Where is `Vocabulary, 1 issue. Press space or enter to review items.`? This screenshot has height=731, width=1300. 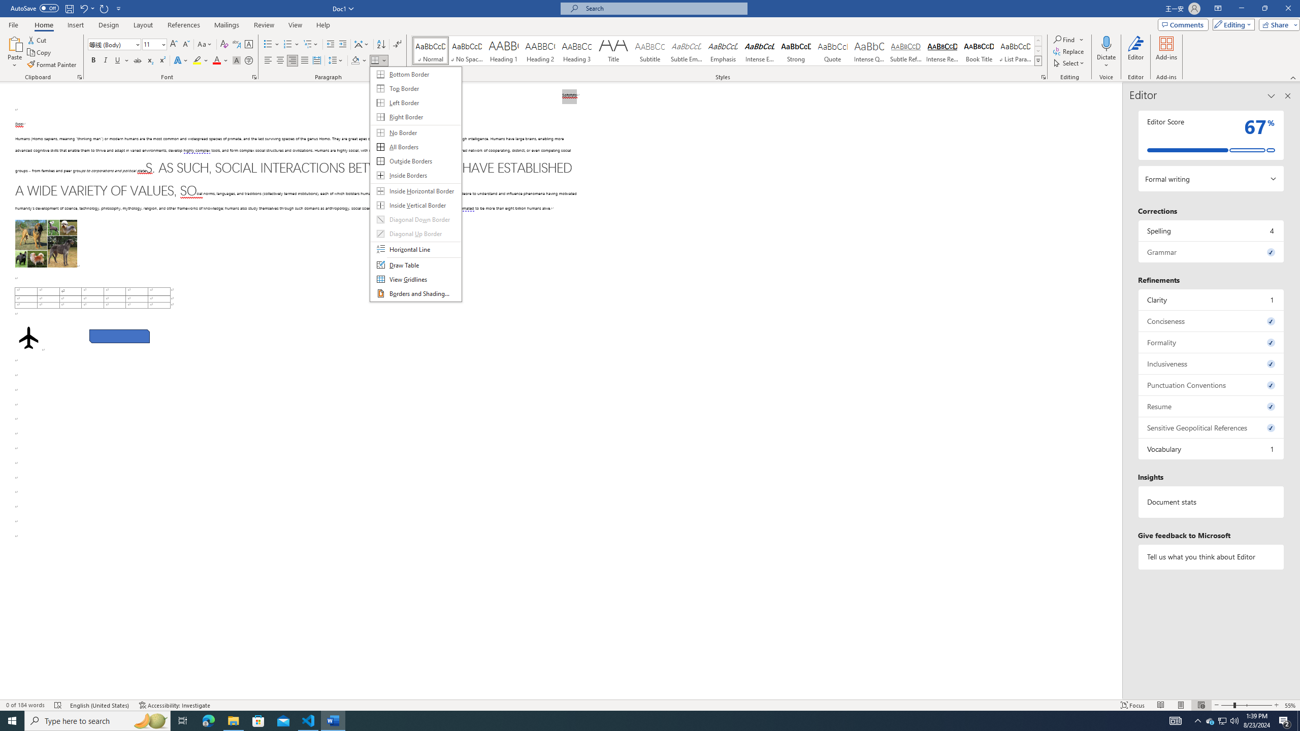 Vocabulary, 1 issue. Press space or enter to review items. is located at coordinates (1212, 449).